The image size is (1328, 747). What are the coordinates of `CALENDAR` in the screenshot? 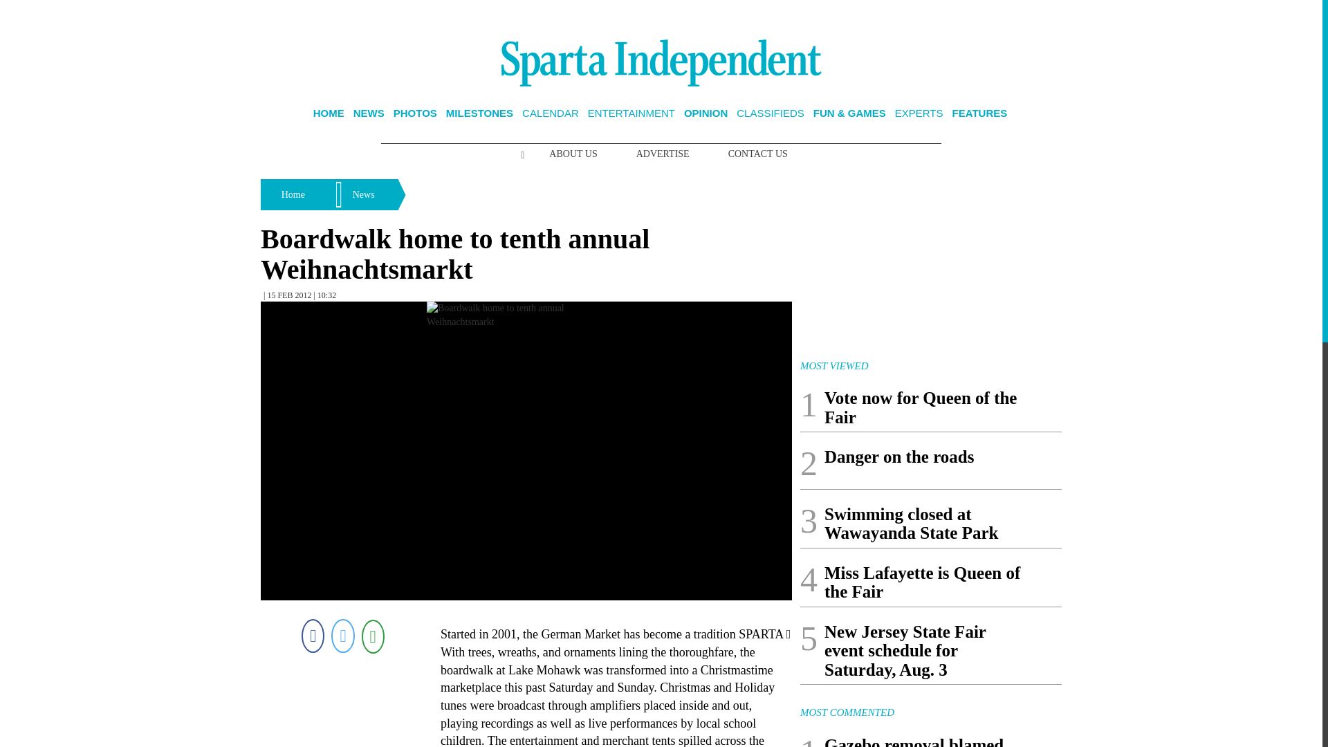 It's located at (551, 113).